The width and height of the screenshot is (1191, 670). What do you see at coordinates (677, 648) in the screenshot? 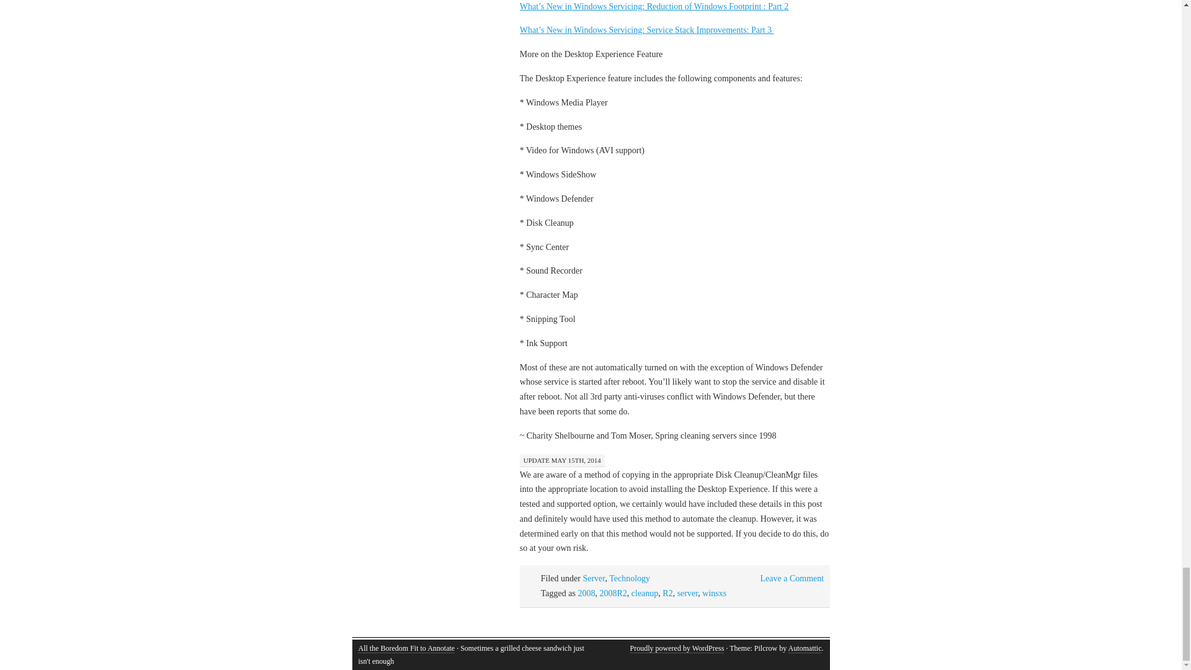
I see `A Semantic Personal Publishing Platform` at bounding box center [677, 648].